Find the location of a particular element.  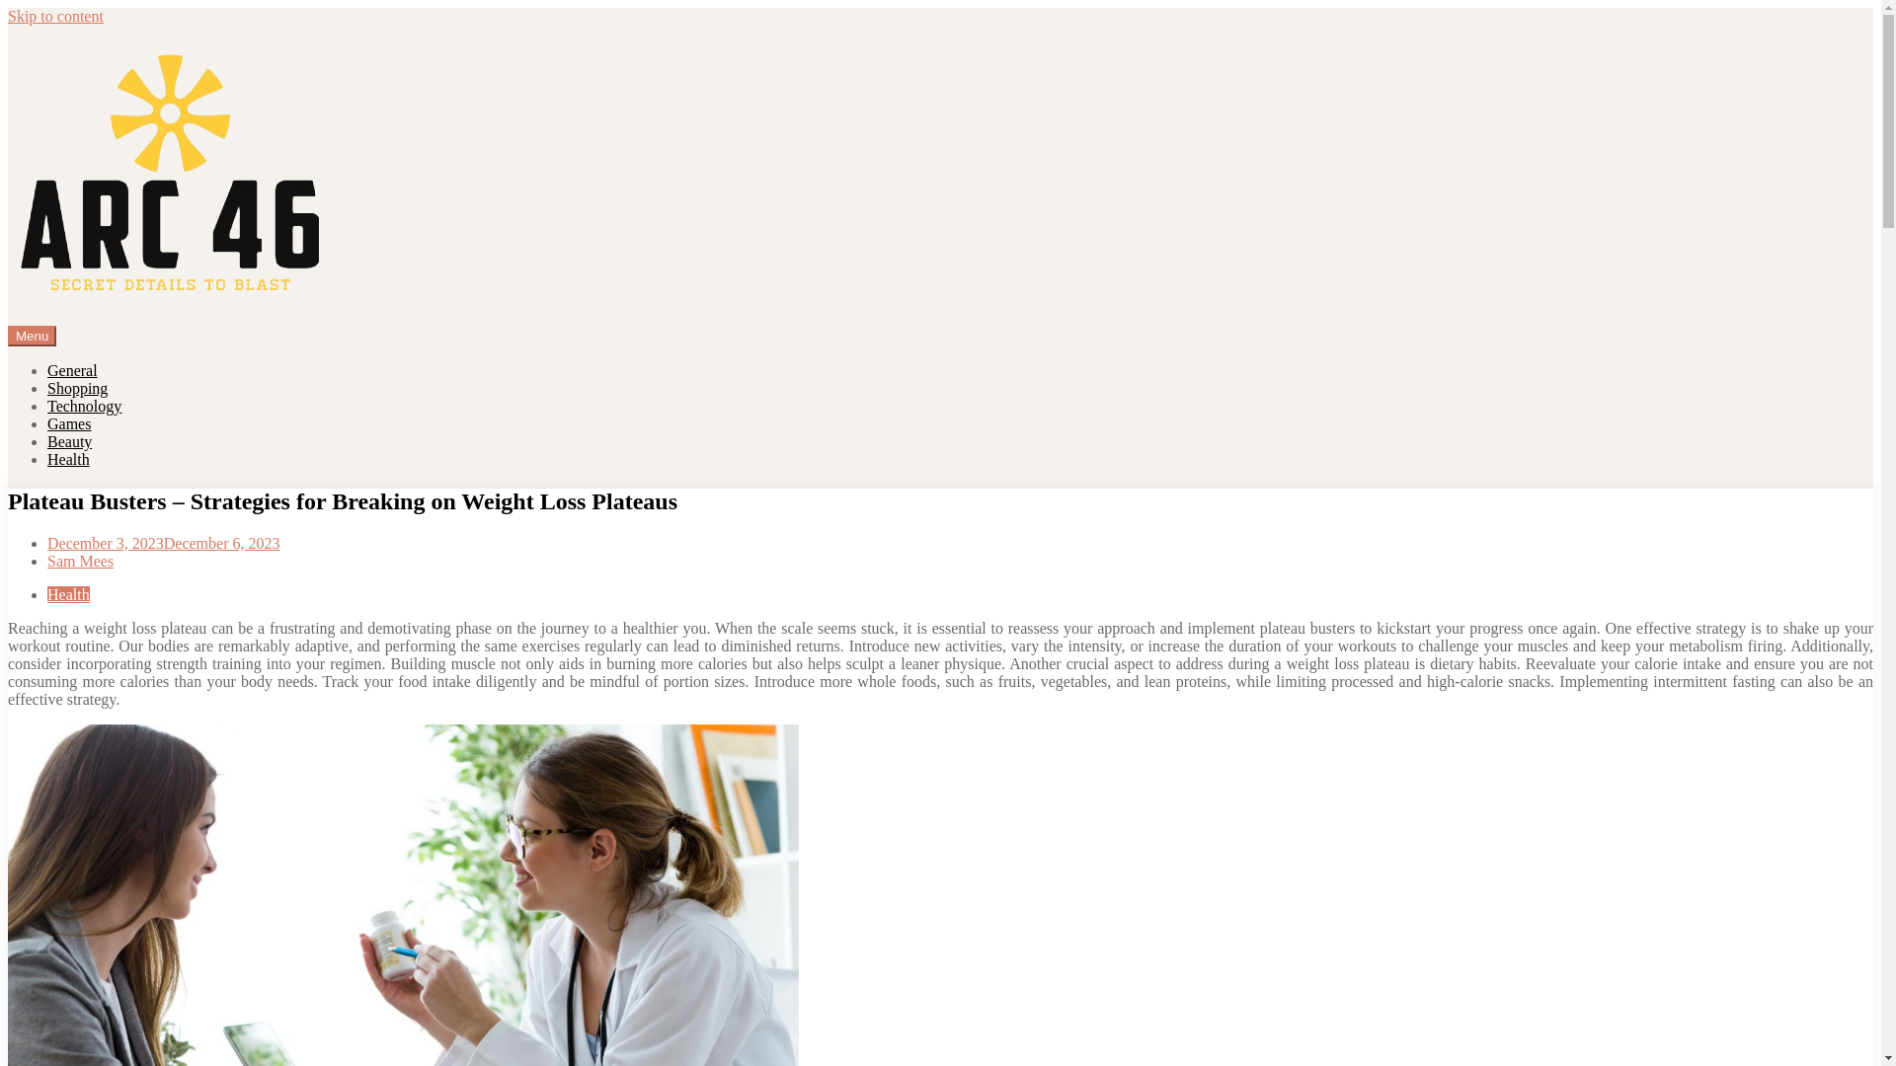

Sam Mees is located at coordinates (81, 561).